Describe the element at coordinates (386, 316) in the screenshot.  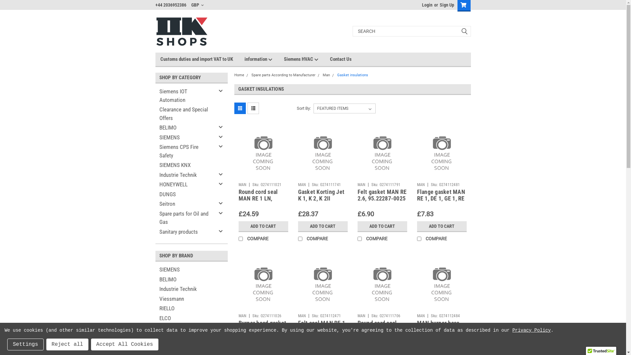
I see `Sku: G274111706` at that location.